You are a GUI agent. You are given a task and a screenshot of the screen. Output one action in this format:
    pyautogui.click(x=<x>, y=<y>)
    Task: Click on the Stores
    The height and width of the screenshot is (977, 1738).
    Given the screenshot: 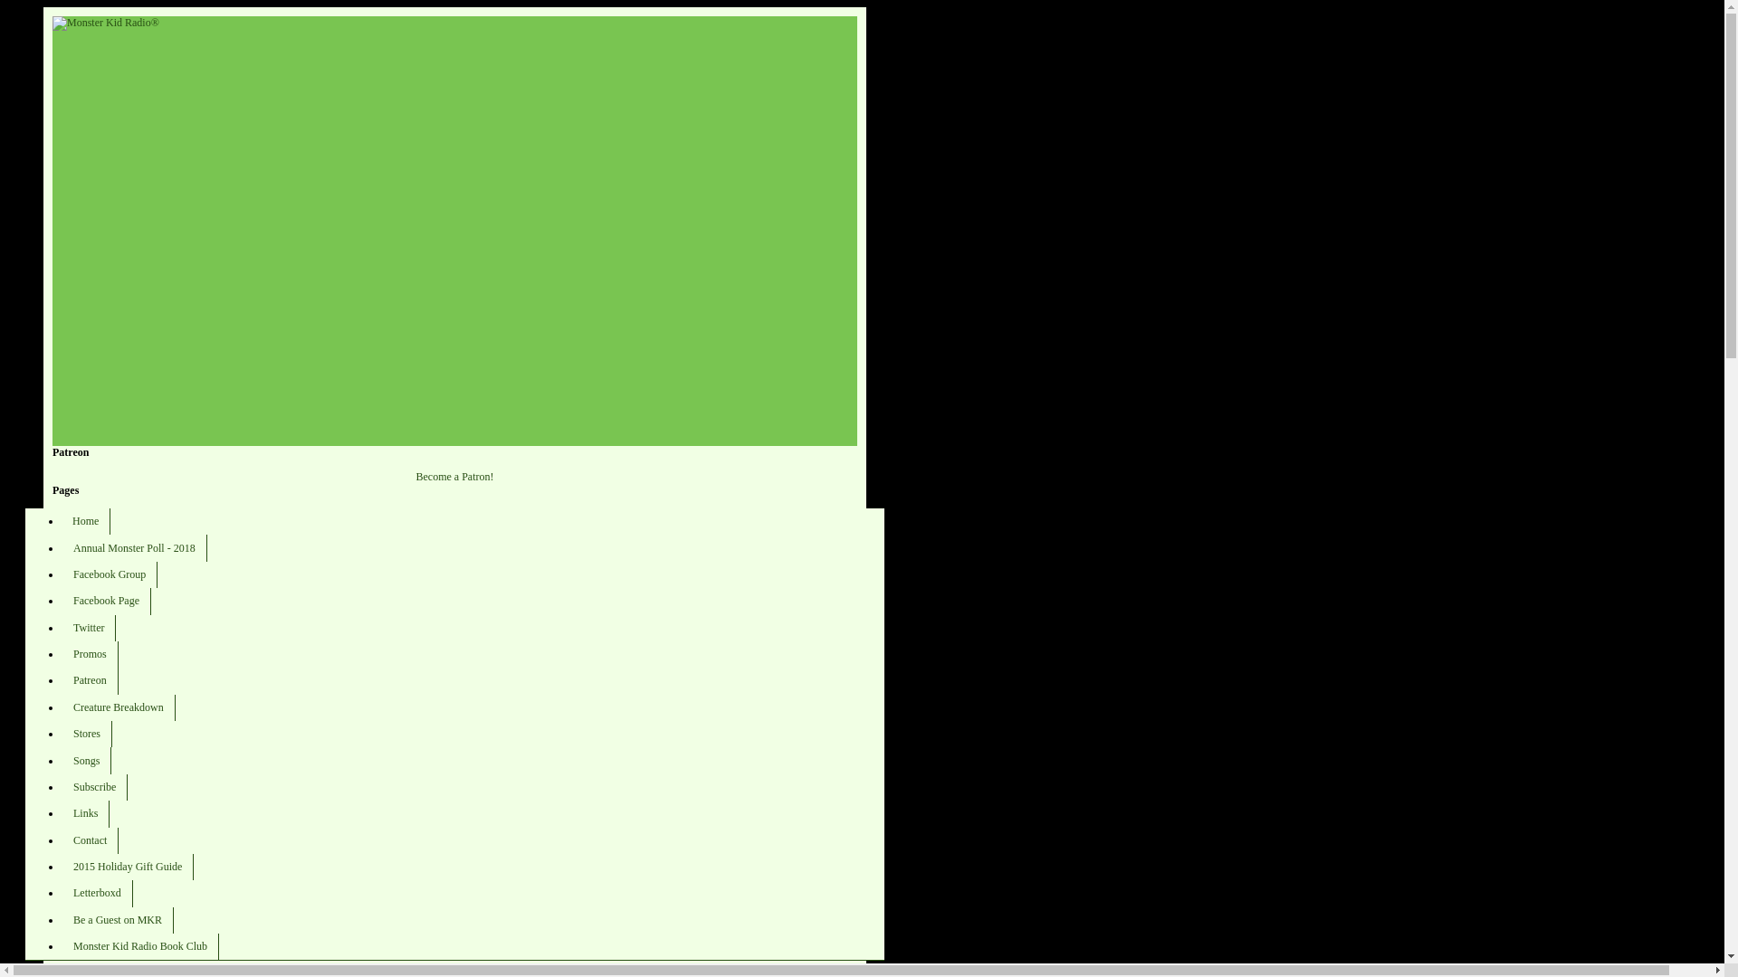 What is the action you would take?
    pyautogui.click(x=87, y=735)
    